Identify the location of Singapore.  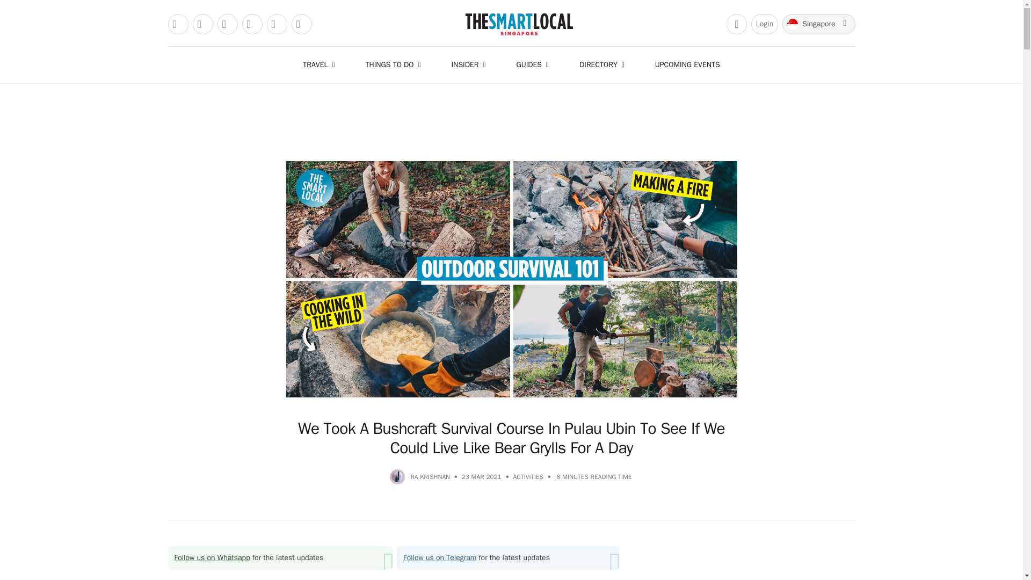
(818, 24).